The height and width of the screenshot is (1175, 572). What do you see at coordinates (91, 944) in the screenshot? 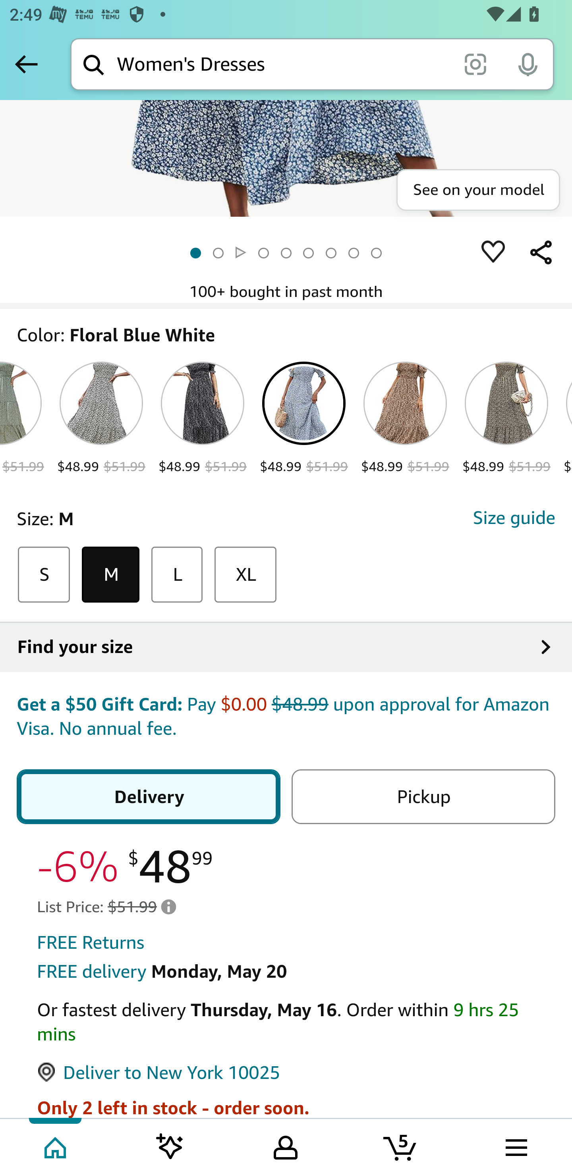
I see `FREE Returns` at bounding box center [91, 944].